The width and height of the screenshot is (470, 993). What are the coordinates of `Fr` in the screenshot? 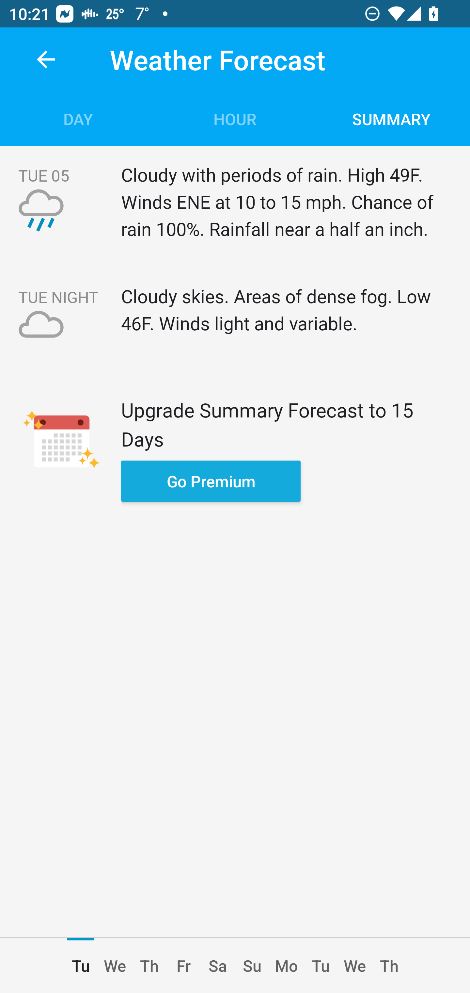 It's located at (183, 966).